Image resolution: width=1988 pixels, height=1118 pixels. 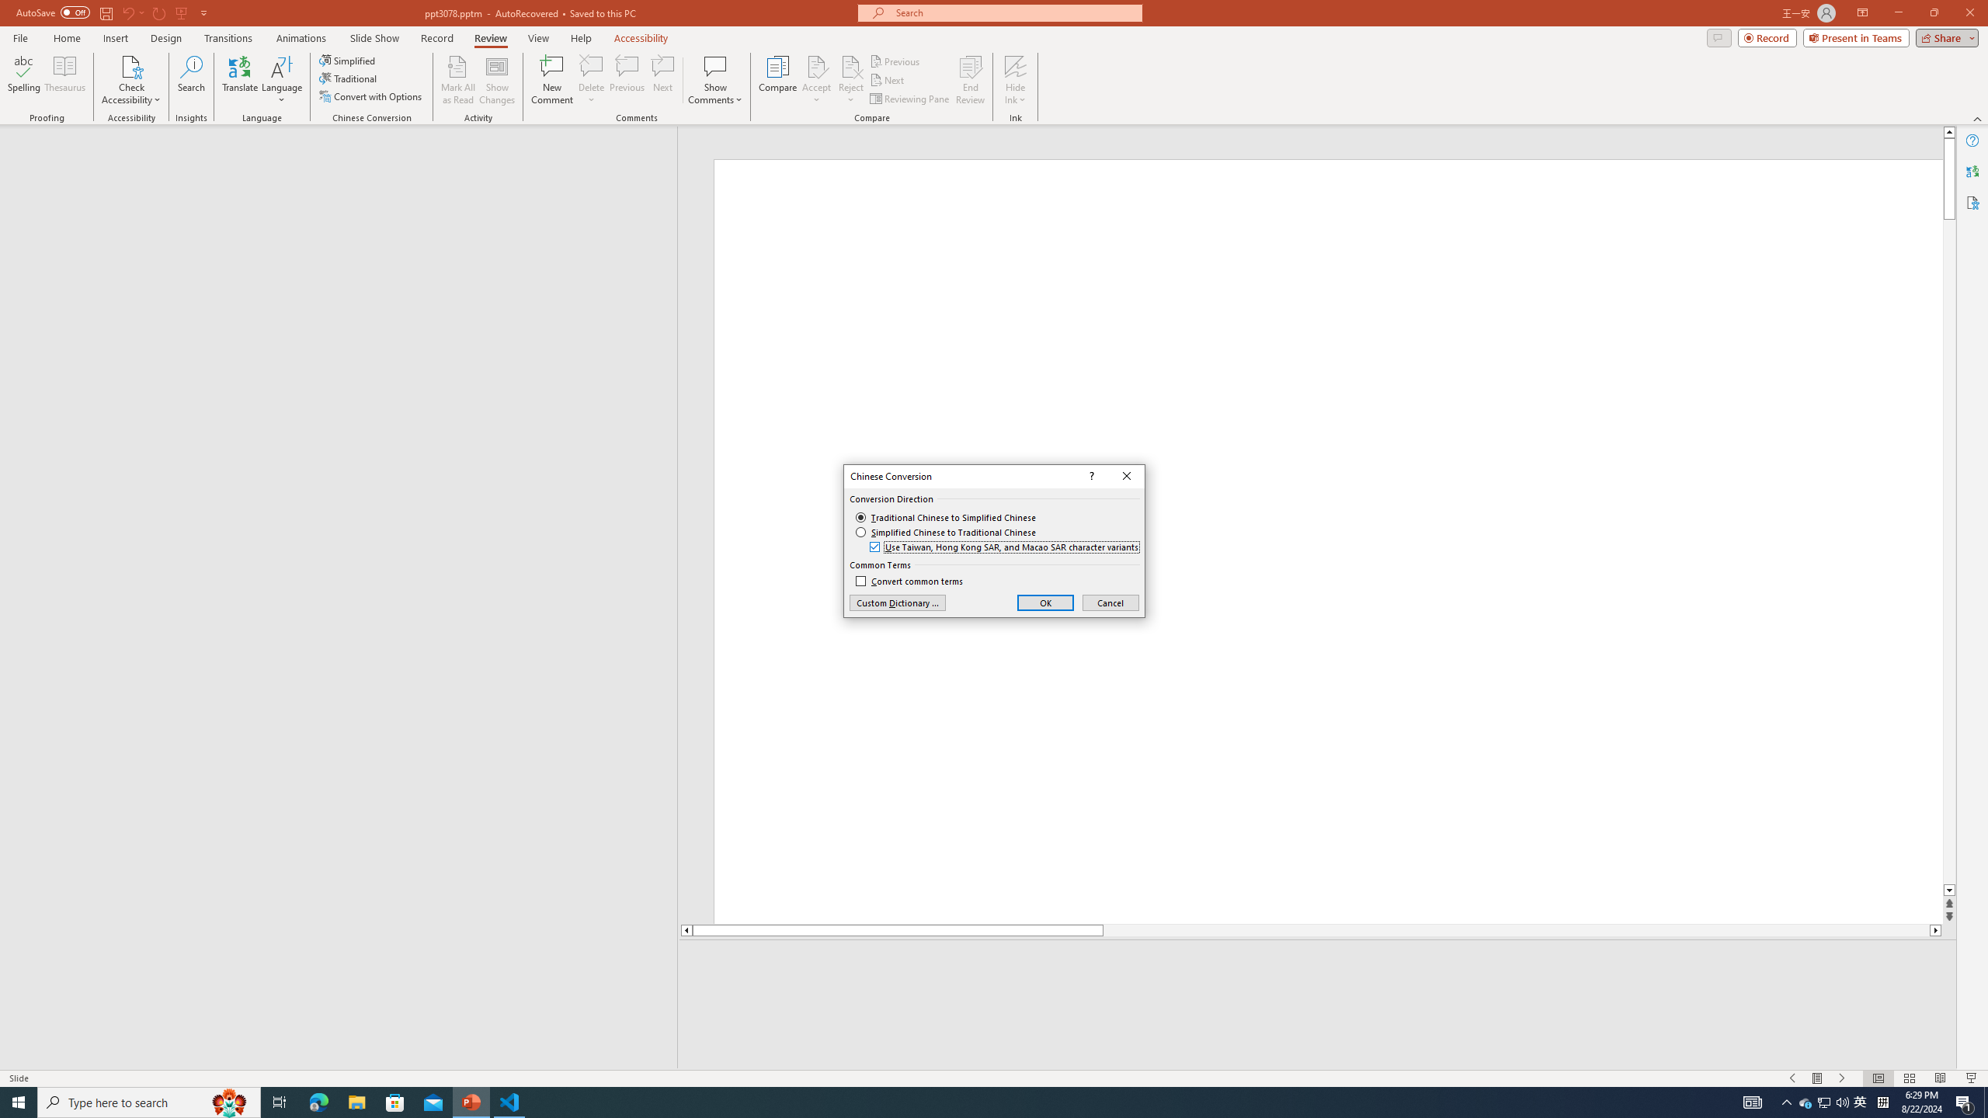 What do you see at coordinates (817, 80) in the screenshot?
I see `Accept` at bounding box center [817, 80].